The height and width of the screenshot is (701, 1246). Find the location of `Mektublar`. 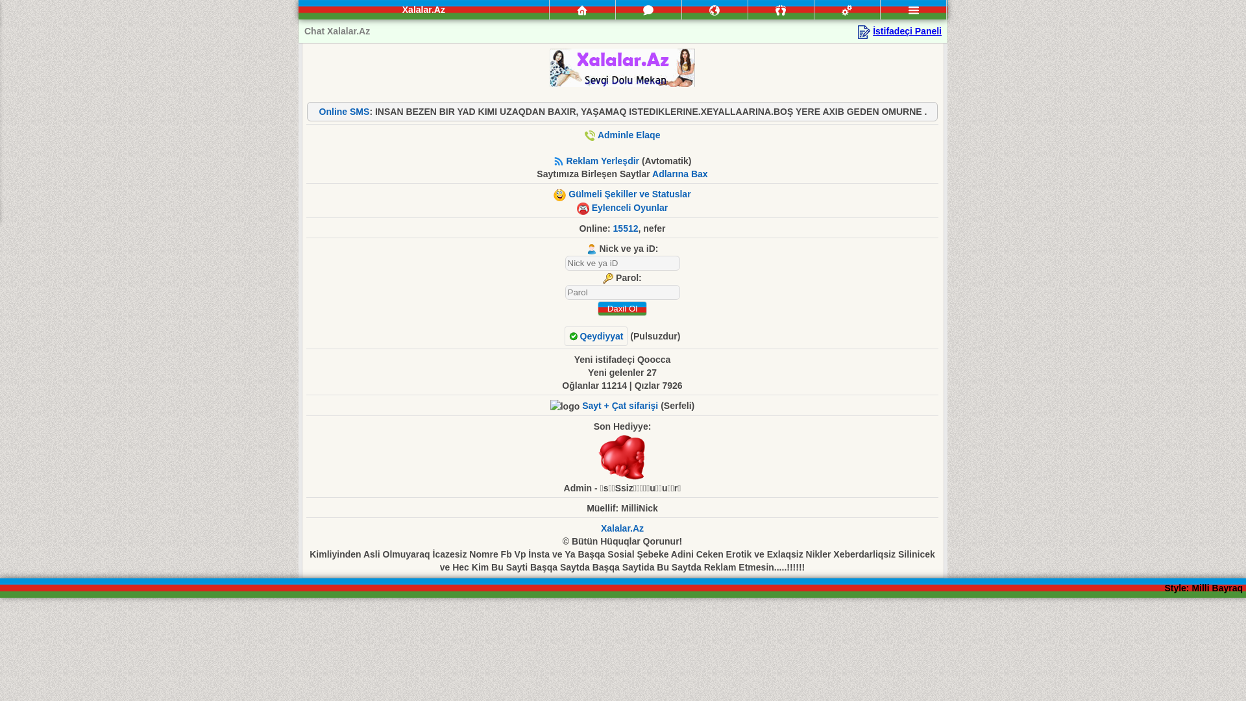

Mektublar is located at coordinates (715, 10).